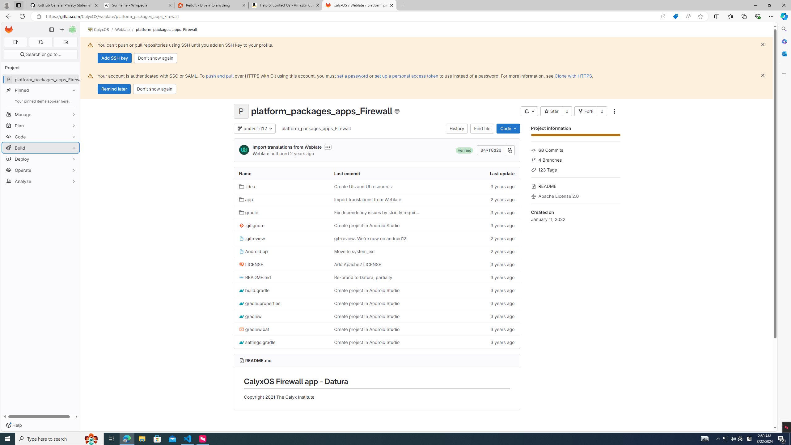 The width and height of the screenshot is (791, 445). Describe the element at coordinates (41, 137) in the screenshot. I see `Code` at that location.